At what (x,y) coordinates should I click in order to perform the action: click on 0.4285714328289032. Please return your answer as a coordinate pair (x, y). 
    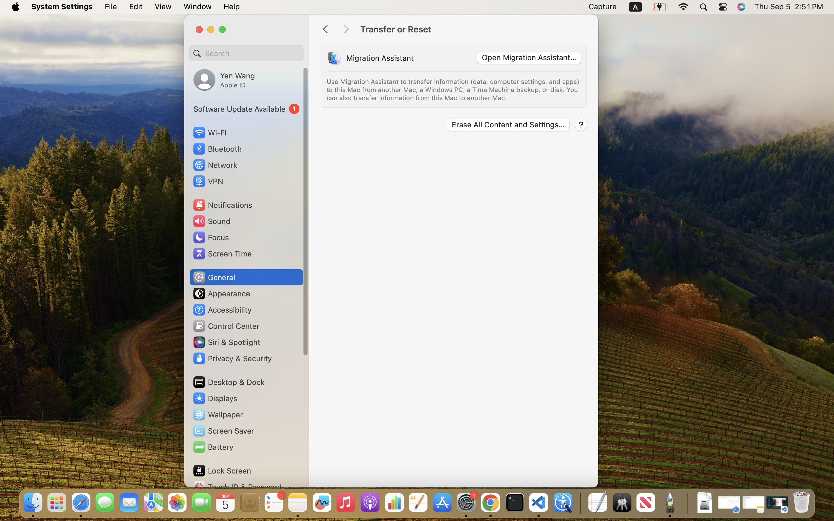
    Looking at the image, I should click on (580, 503).